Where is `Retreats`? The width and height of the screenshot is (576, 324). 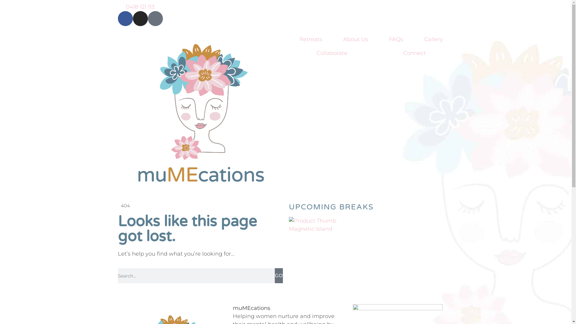
Retreats is located at coordinates (310, 39).